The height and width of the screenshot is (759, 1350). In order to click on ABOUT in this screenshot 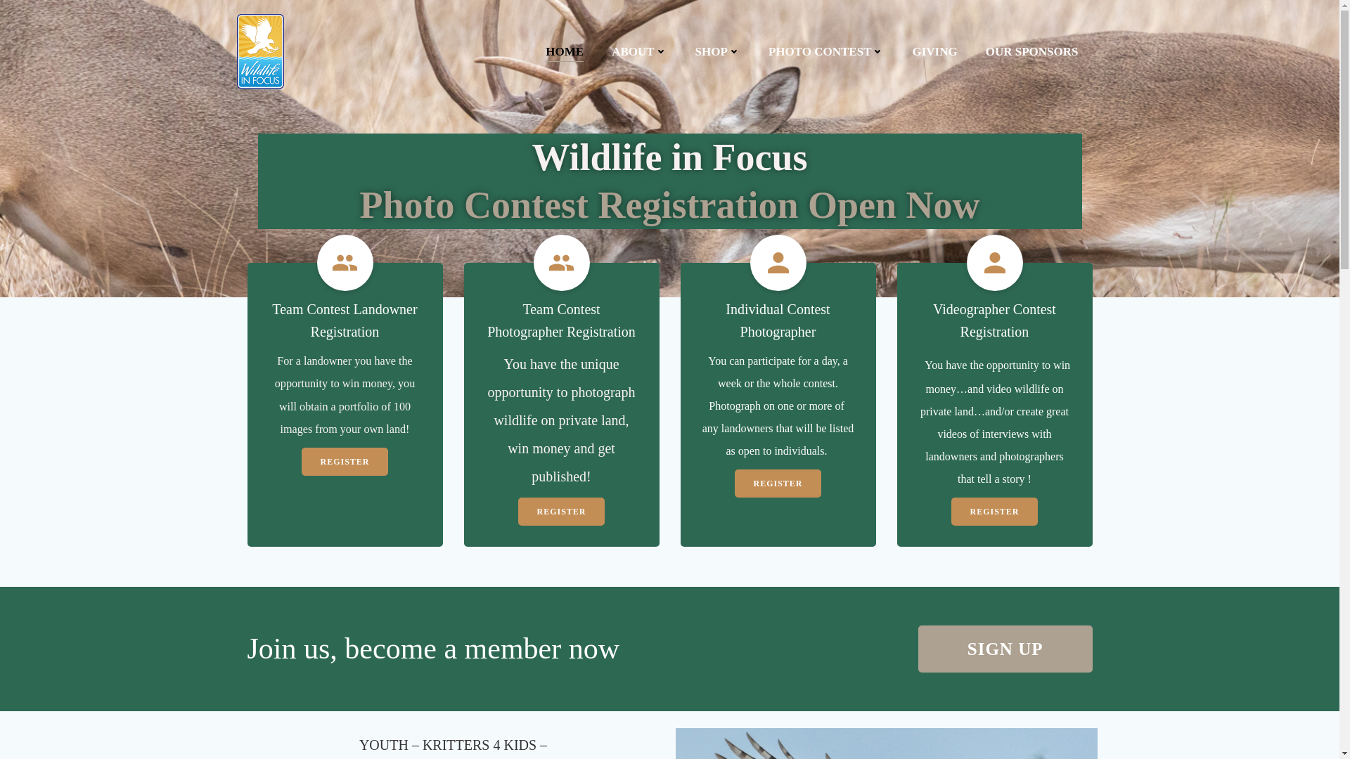, I will do `click(638, 52)`.